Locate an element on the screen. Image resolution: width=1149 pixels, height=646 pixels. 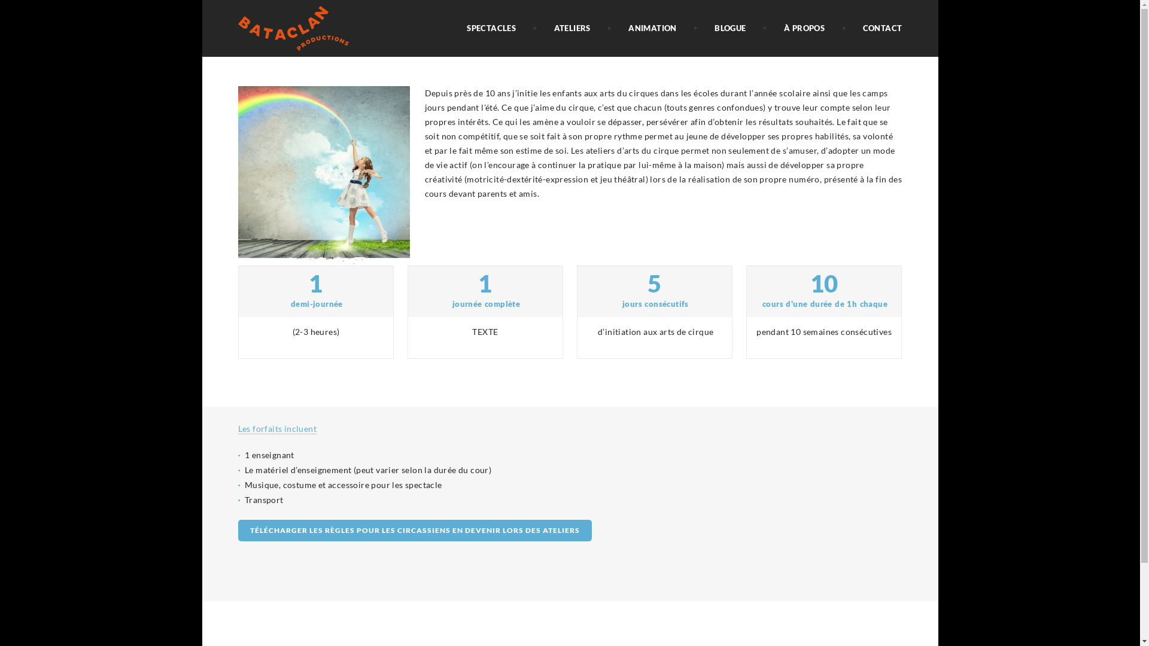
ANIMATION is located at coordinates (652, 28).